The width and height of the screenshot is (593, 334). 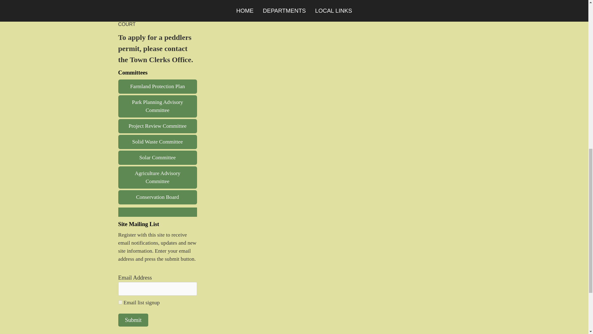 I want to click on Conservation Board, so click(x=158, y=197).